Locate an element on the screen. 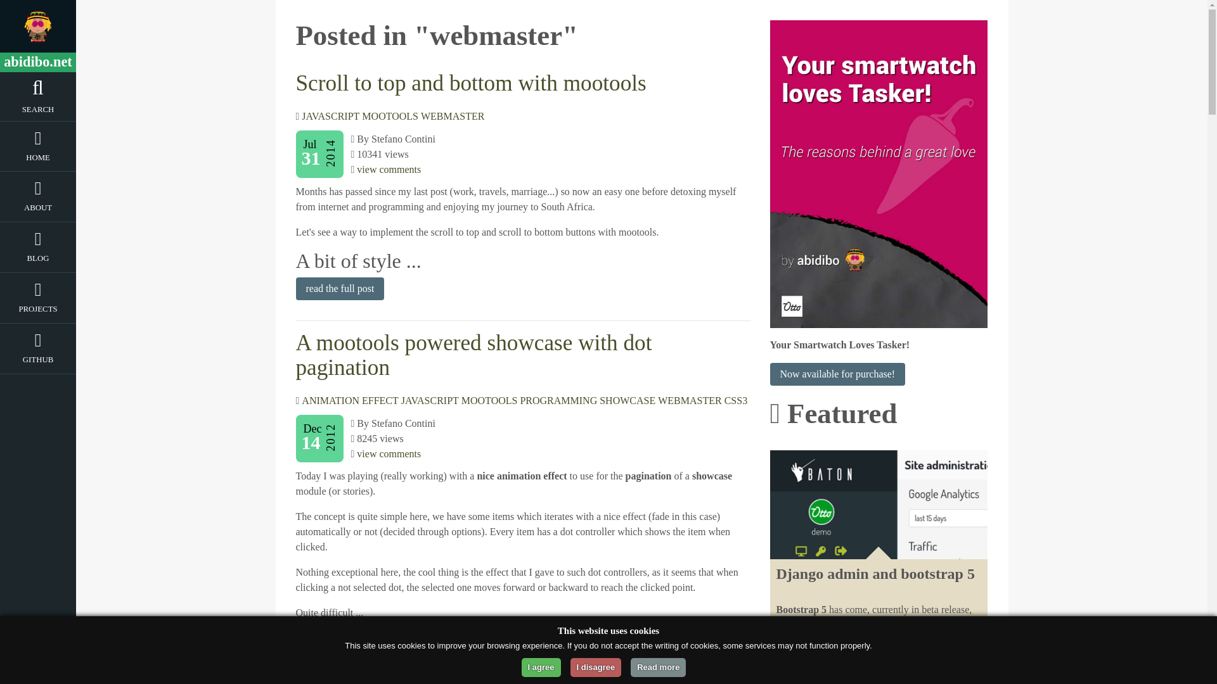 Image resolution: width=1217 pixels, height=684 pixels. Projects is located at coordinates (38, 312).